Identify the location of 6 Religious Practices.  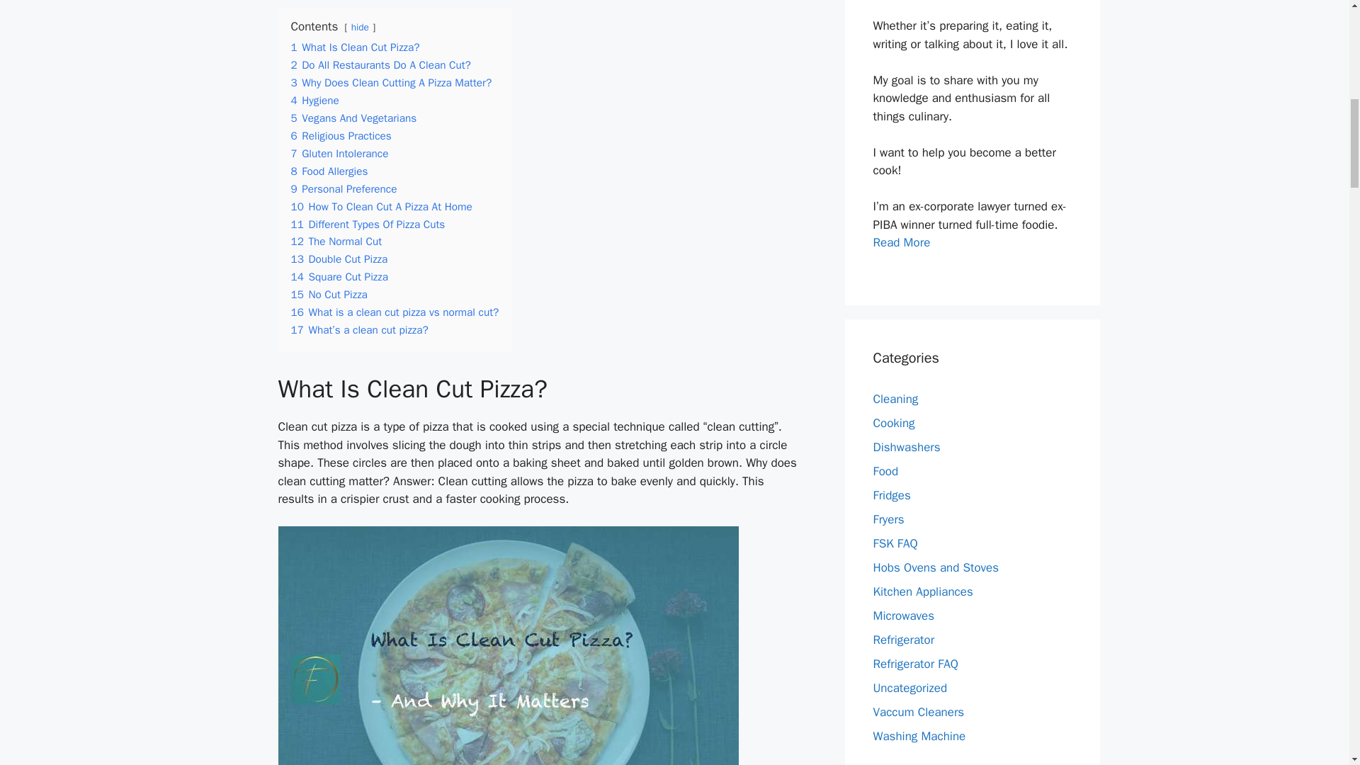
(341, 136).